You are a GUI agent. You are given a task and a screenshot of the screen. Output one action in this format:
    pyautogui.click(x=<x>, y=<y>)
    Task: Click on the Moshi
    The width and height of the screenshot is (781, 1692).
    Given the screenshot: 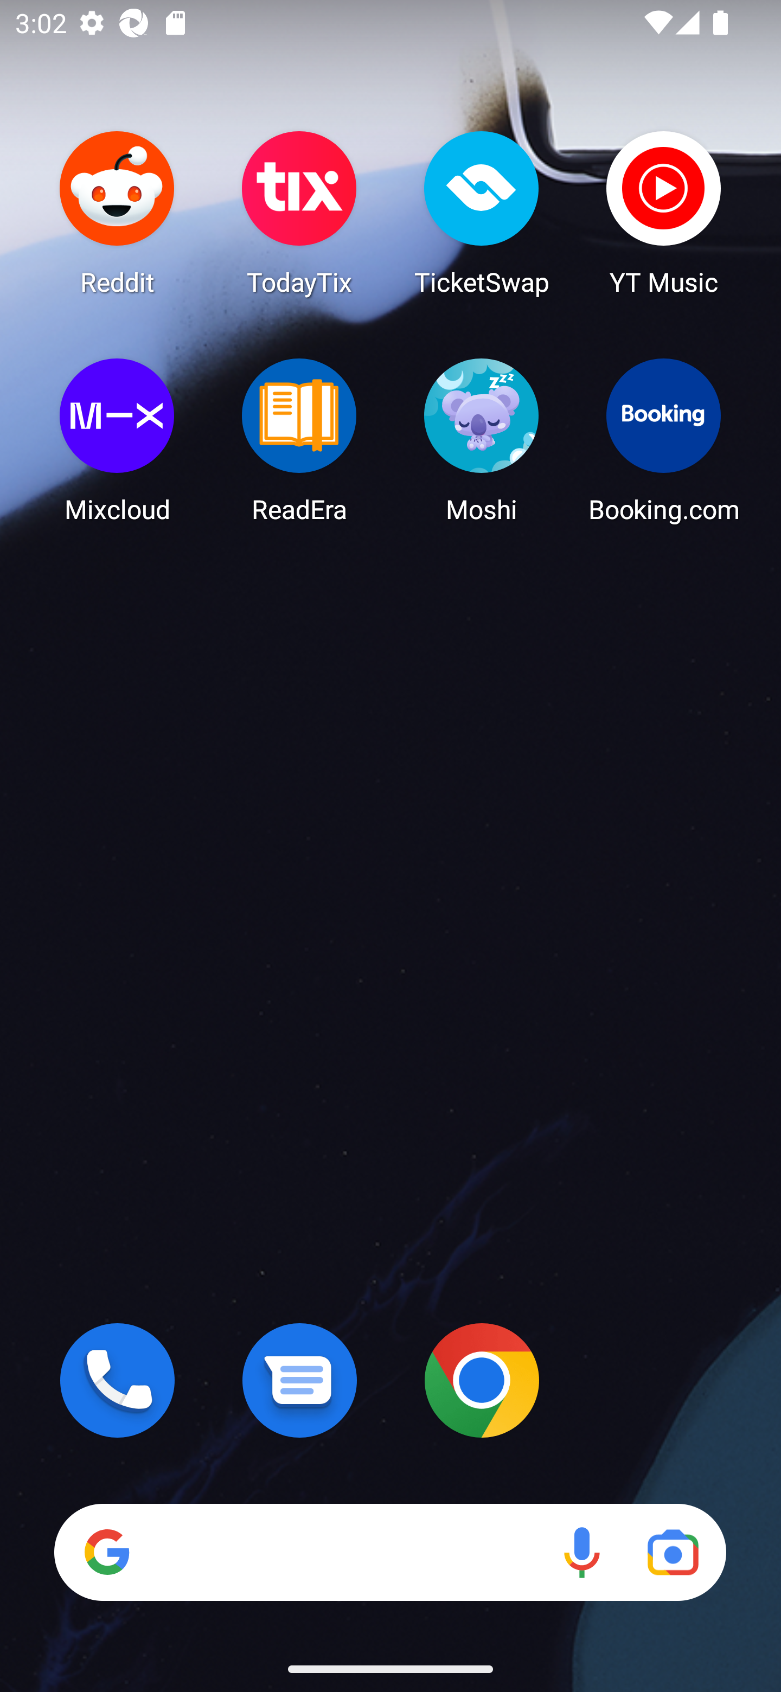 What is the action you would take?
    pyautogui.click(x=482, y=440)
    